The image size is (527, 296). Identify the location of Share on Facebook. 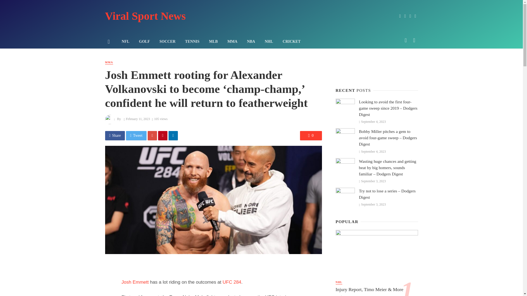
(115, 135).